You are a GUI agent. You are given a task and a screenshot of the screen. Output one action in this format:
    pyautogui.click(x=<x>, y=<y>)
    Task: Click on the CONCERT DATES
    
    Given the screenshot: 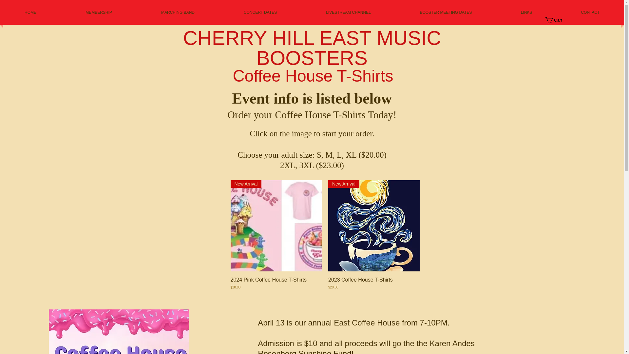 What is the action you would take?
    pyautogui.click(x=260, y=12)
    